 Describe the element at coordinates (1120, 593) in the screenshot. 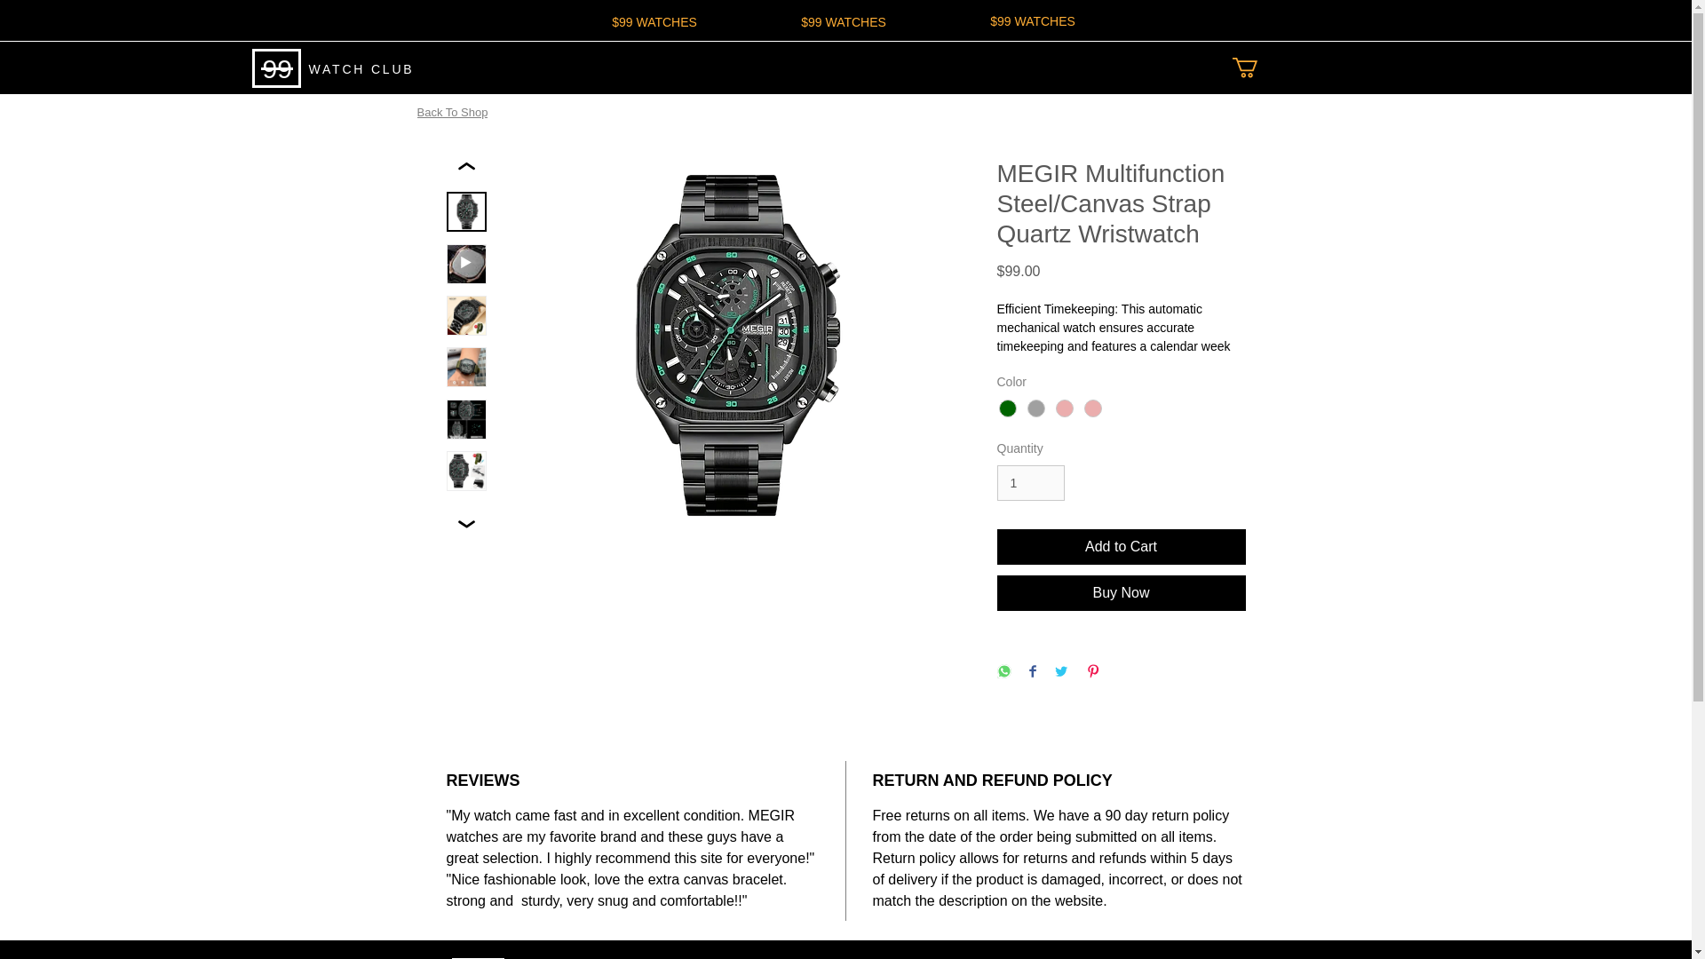

I see `Buy Now` at that location.